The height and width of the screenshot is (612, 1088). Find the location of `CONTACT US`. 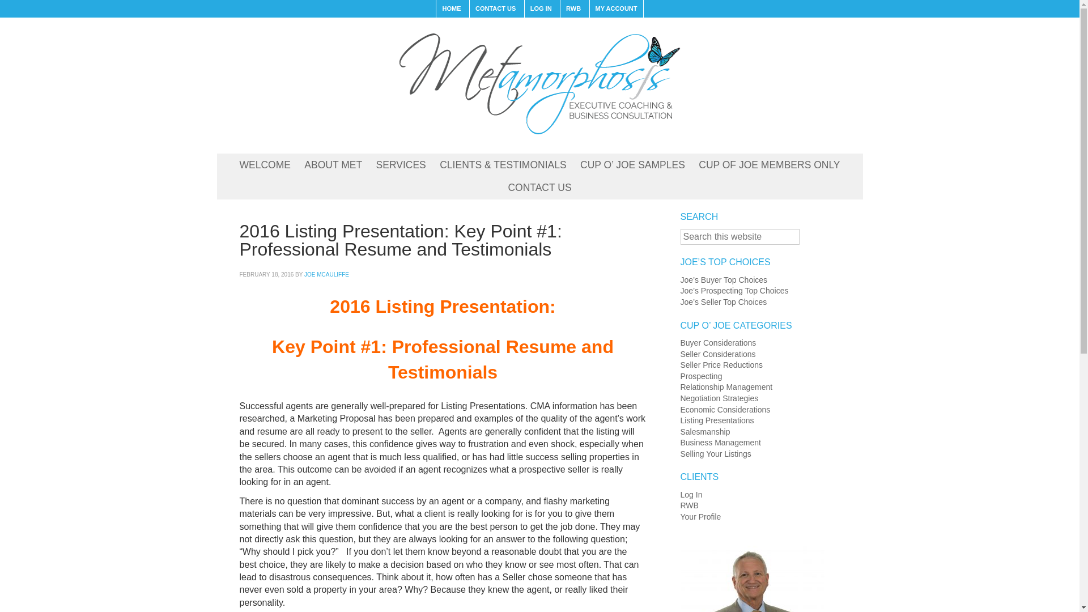

CONTACT US is located at coordinates (539, 188).